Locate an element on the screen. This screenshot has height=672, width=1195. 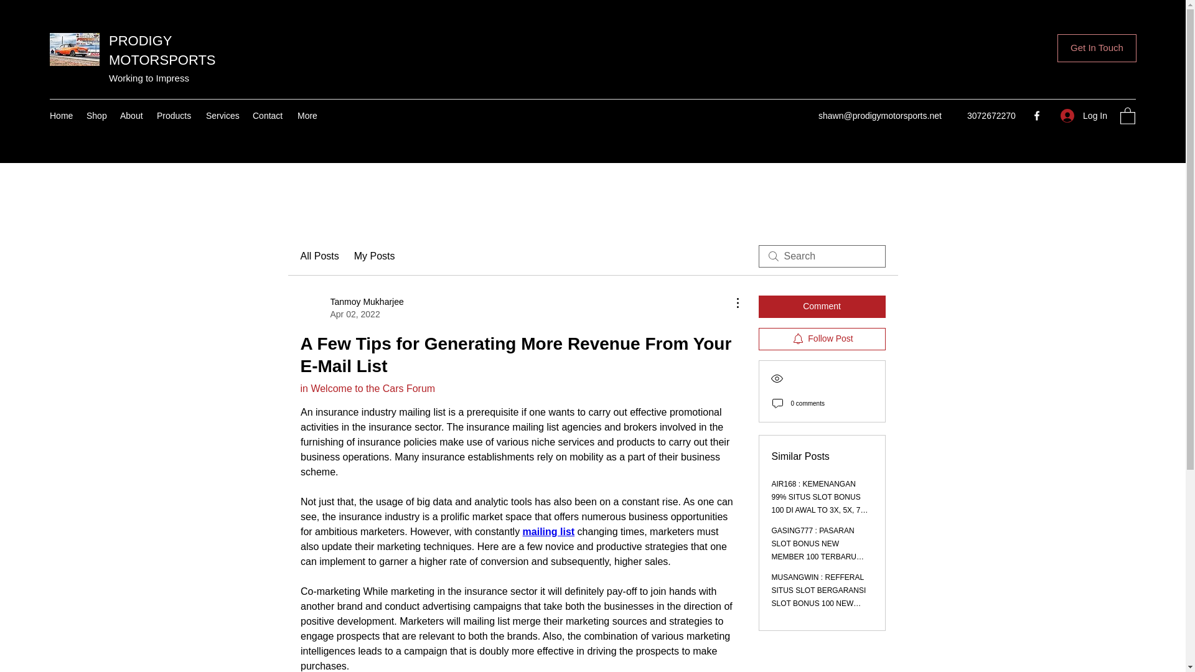
Products is located at coordinates (822, 338).